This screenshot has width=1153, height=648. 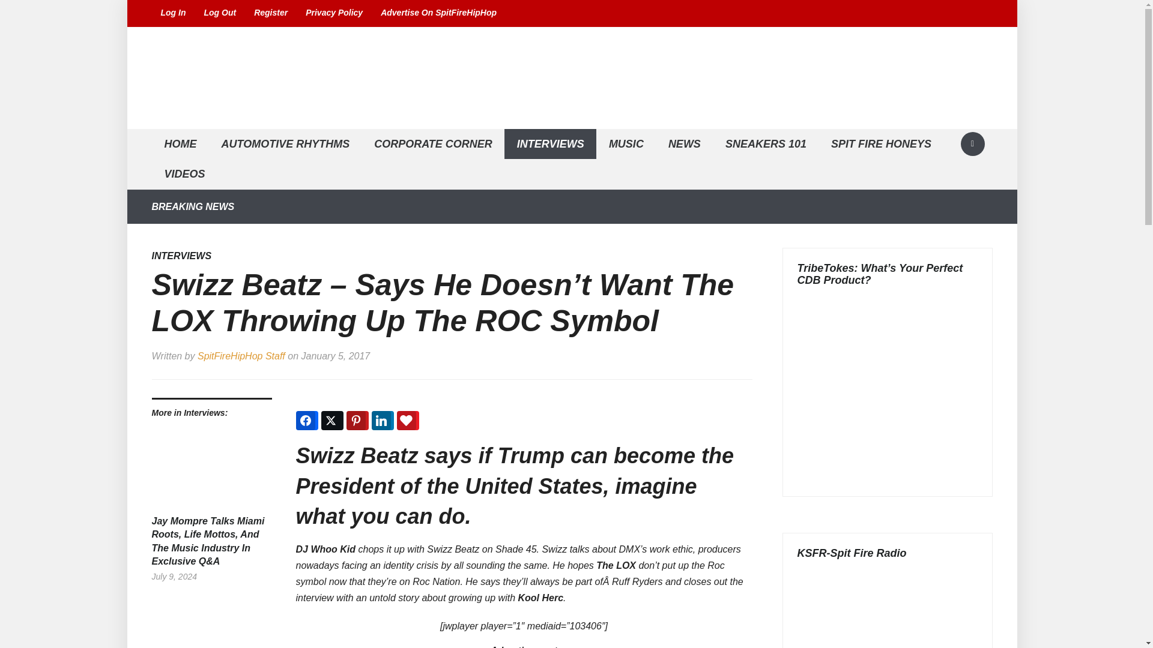 What do you see at coordinates (285, 144) in the screenshot?
I see `AUTOMOTIVE RHYTHMS` at bounding box center [285, 144].